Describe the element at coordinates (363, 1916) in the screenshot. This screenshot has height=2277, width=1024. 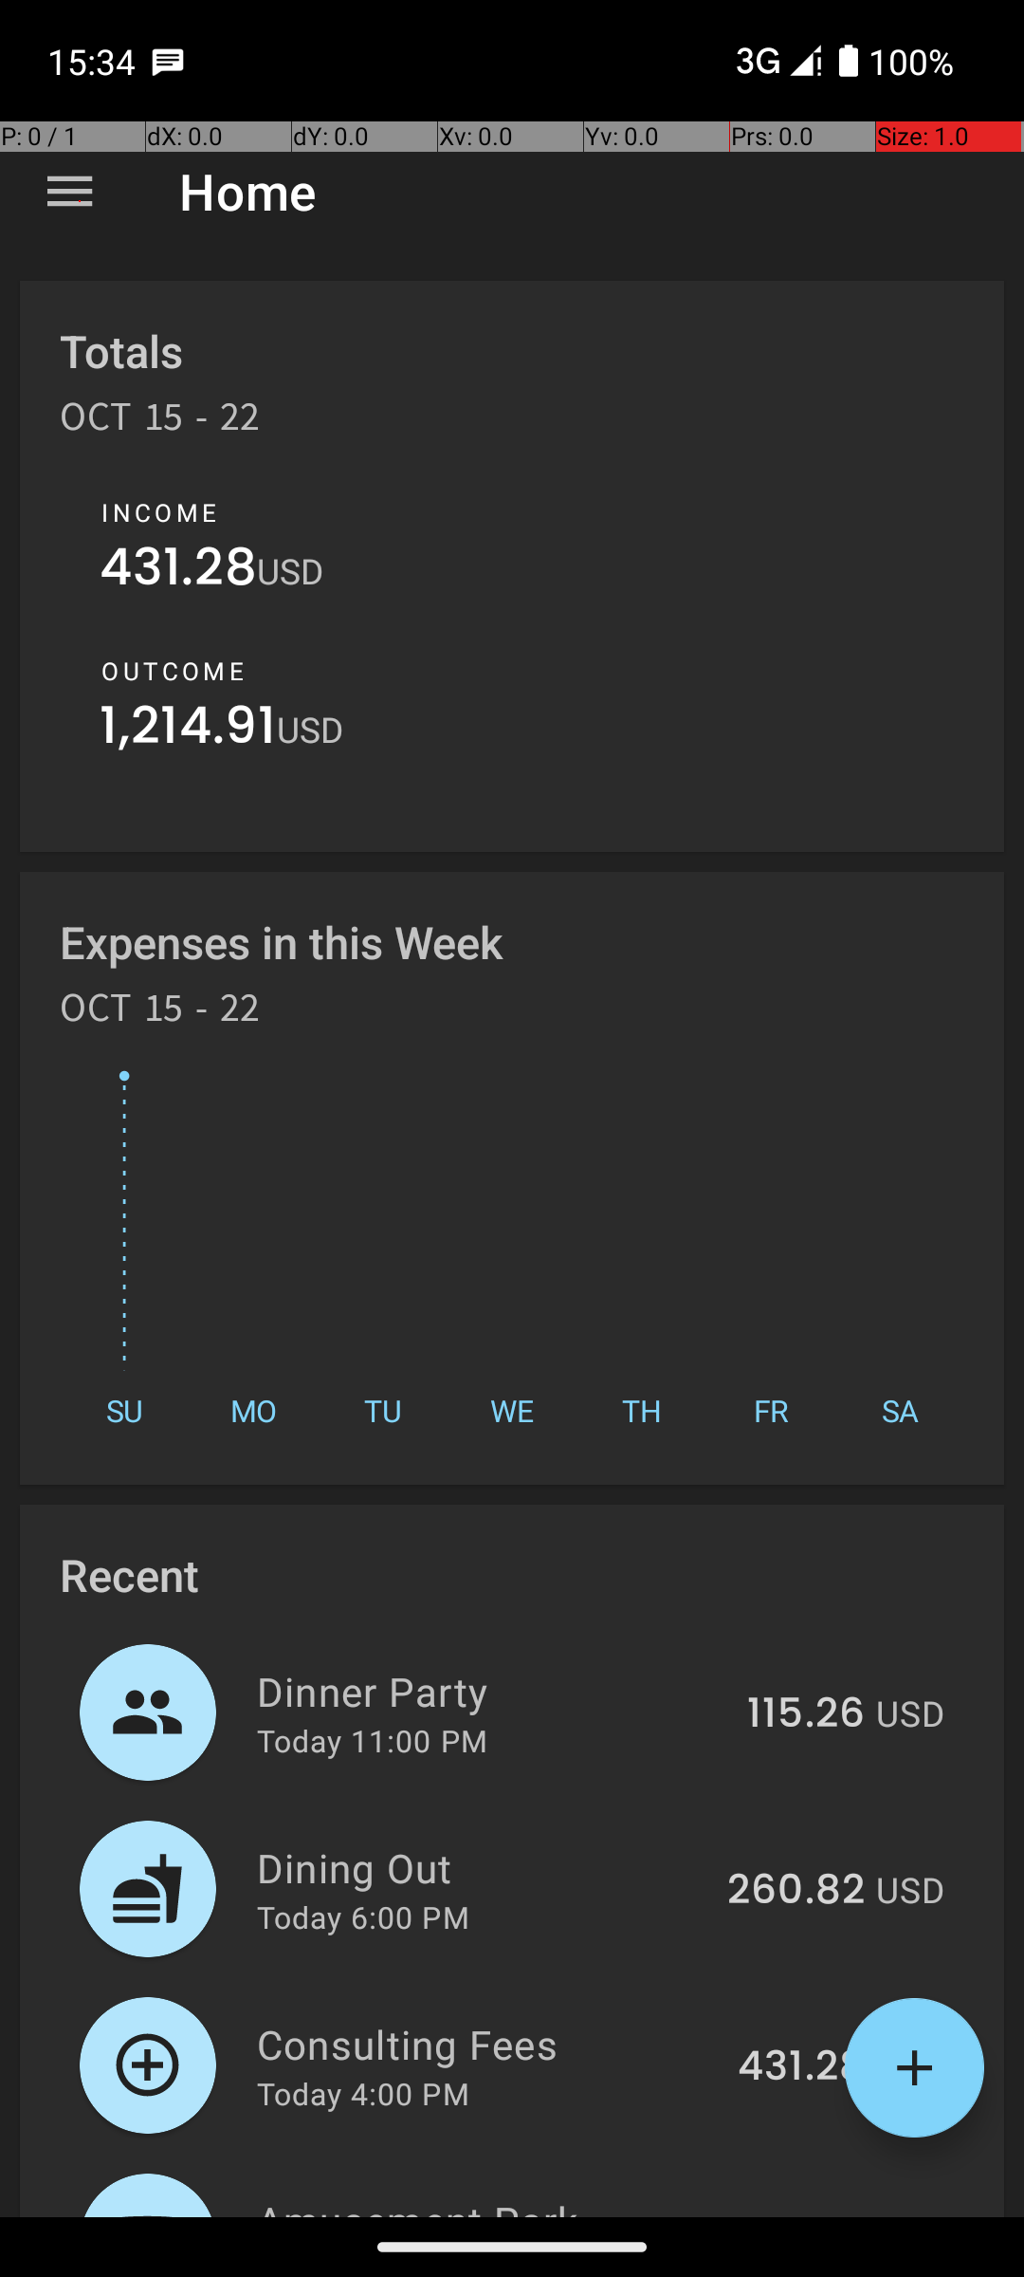
I see `Today 6:00 PM` at that location.